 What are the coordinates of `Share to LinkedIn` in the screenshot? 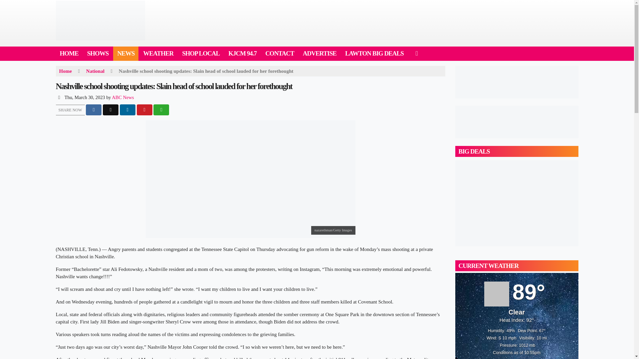 It's located at (128, 110).